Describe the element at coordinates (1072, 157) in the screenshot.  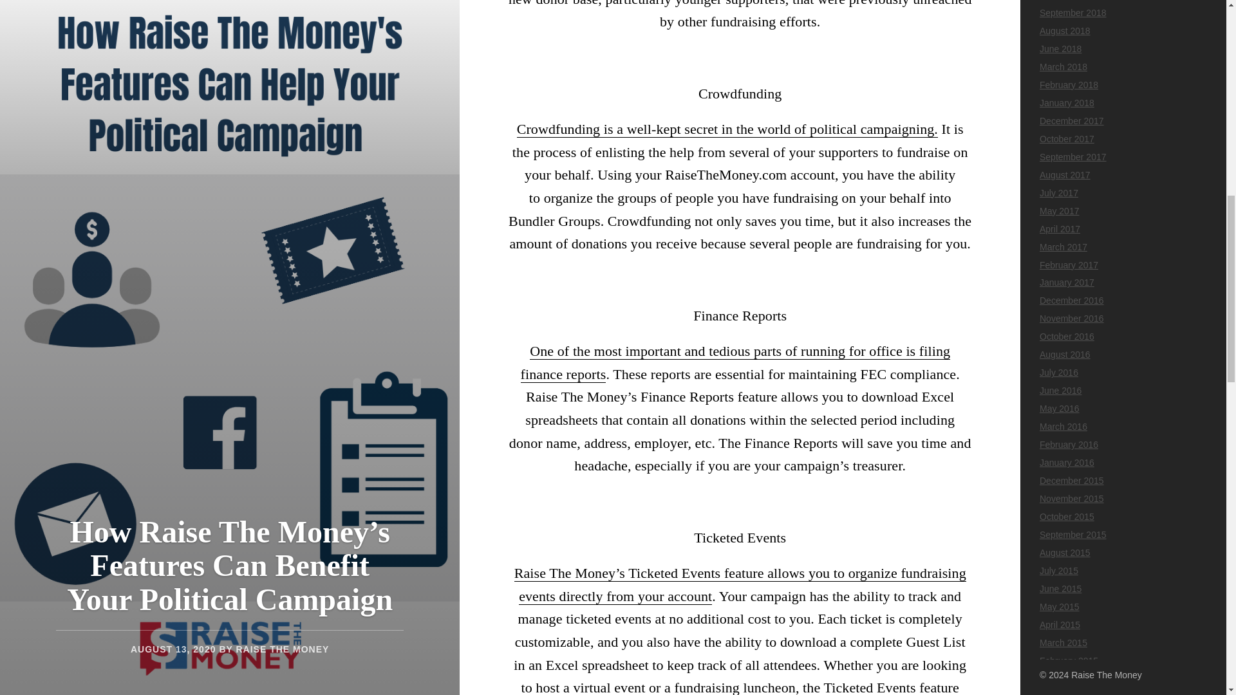
I see `September 2017` at that location.